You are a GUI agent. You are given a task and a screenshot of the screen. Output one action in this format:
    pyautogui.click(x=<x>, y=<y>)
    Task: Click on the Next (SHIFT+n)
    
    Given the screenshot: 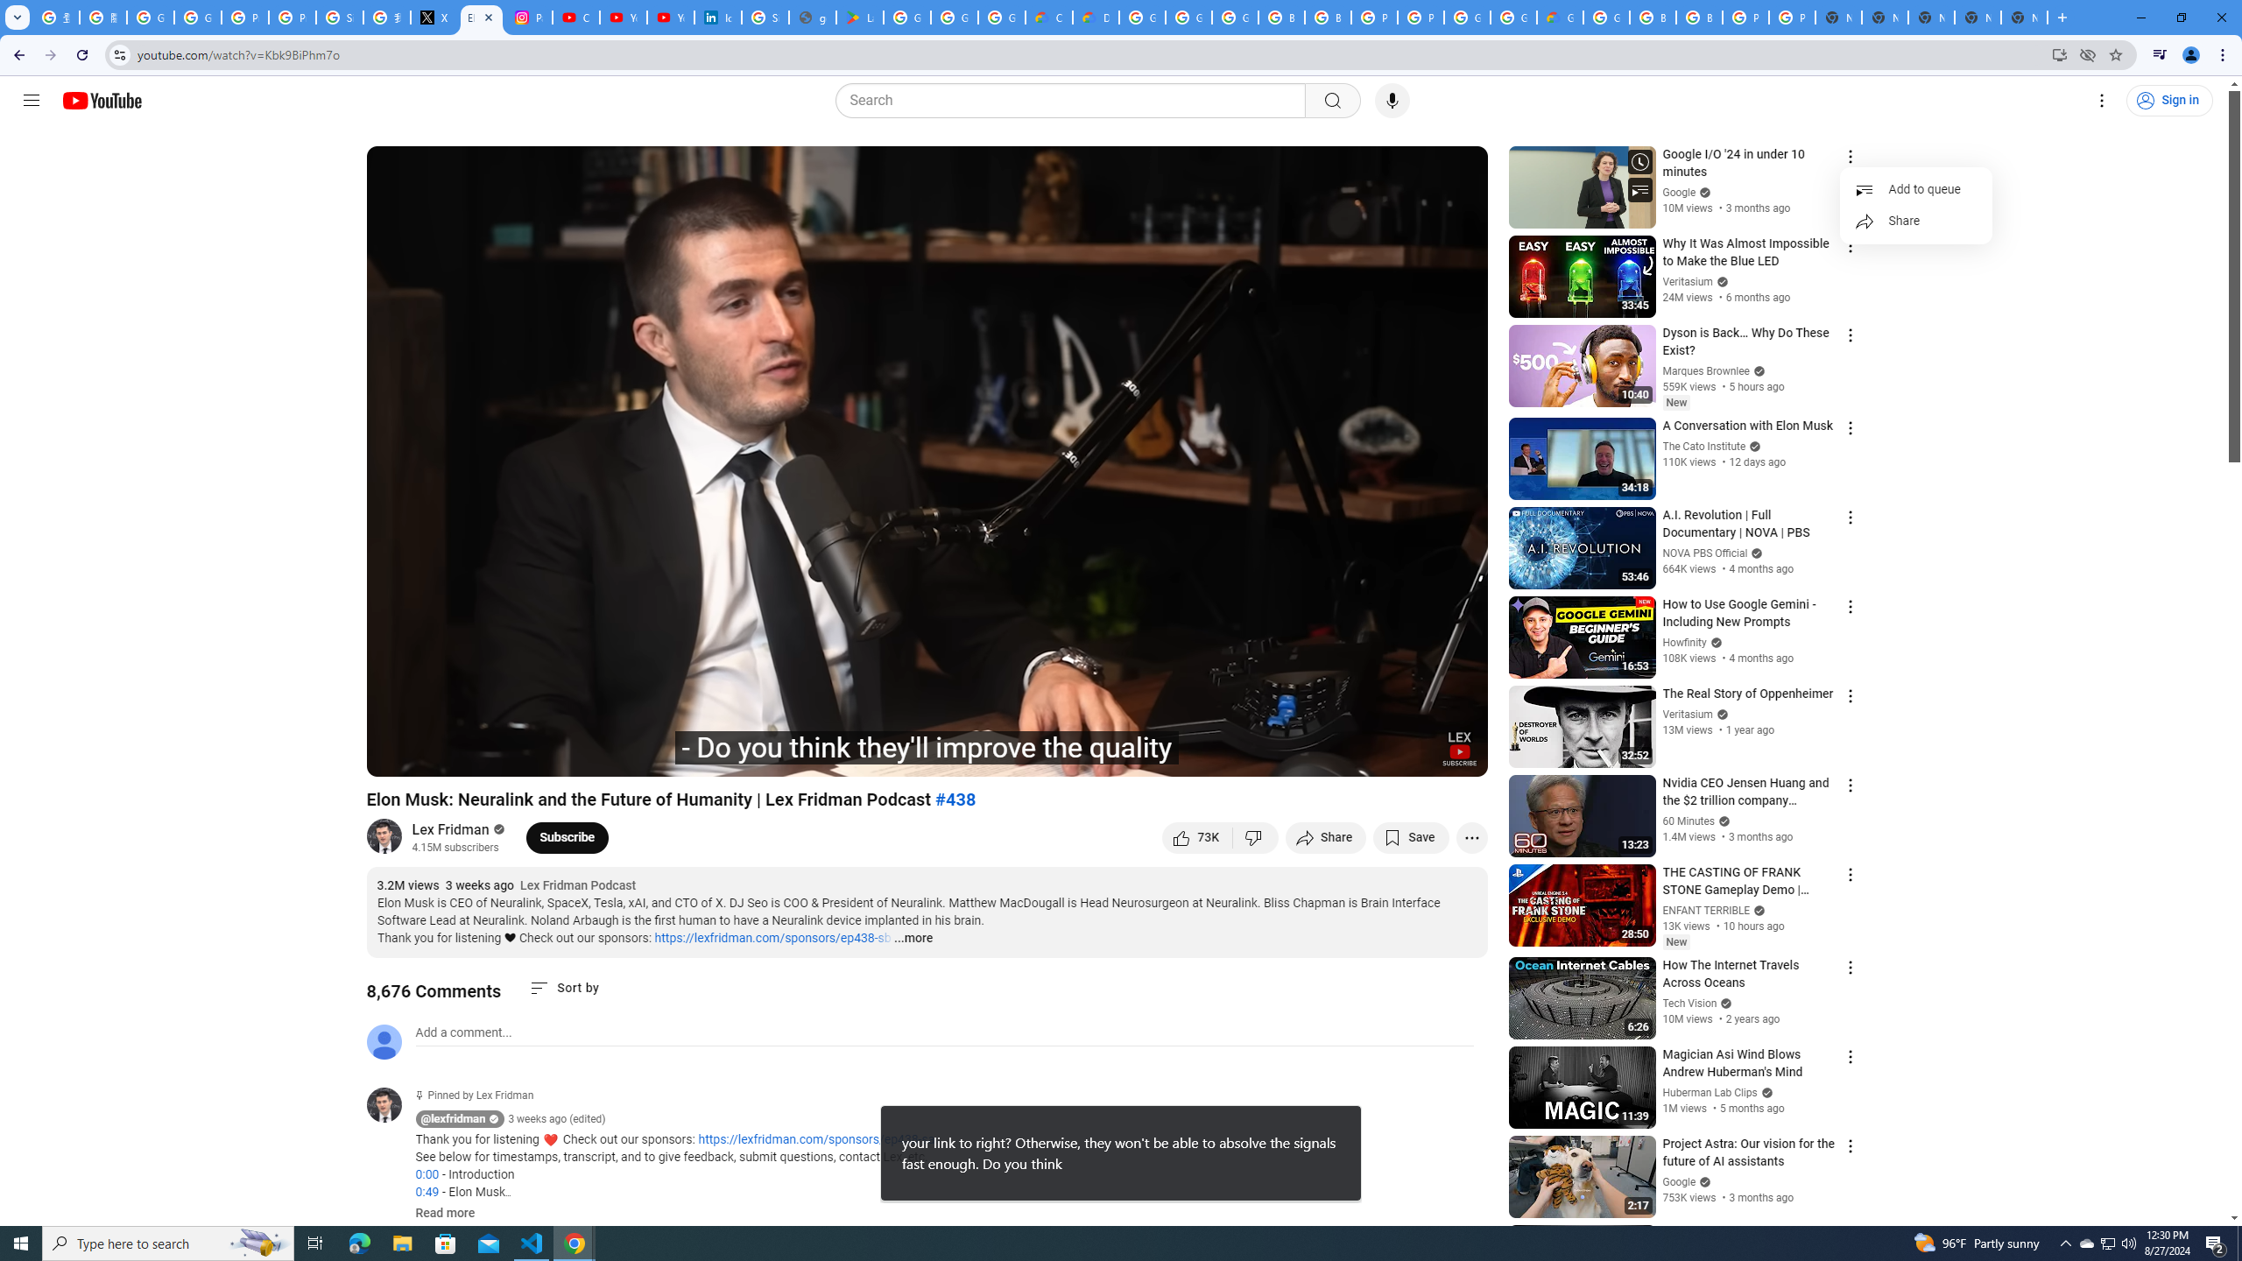 What is the action you would take?
    pyautogui.click(x=438, y=756)
    